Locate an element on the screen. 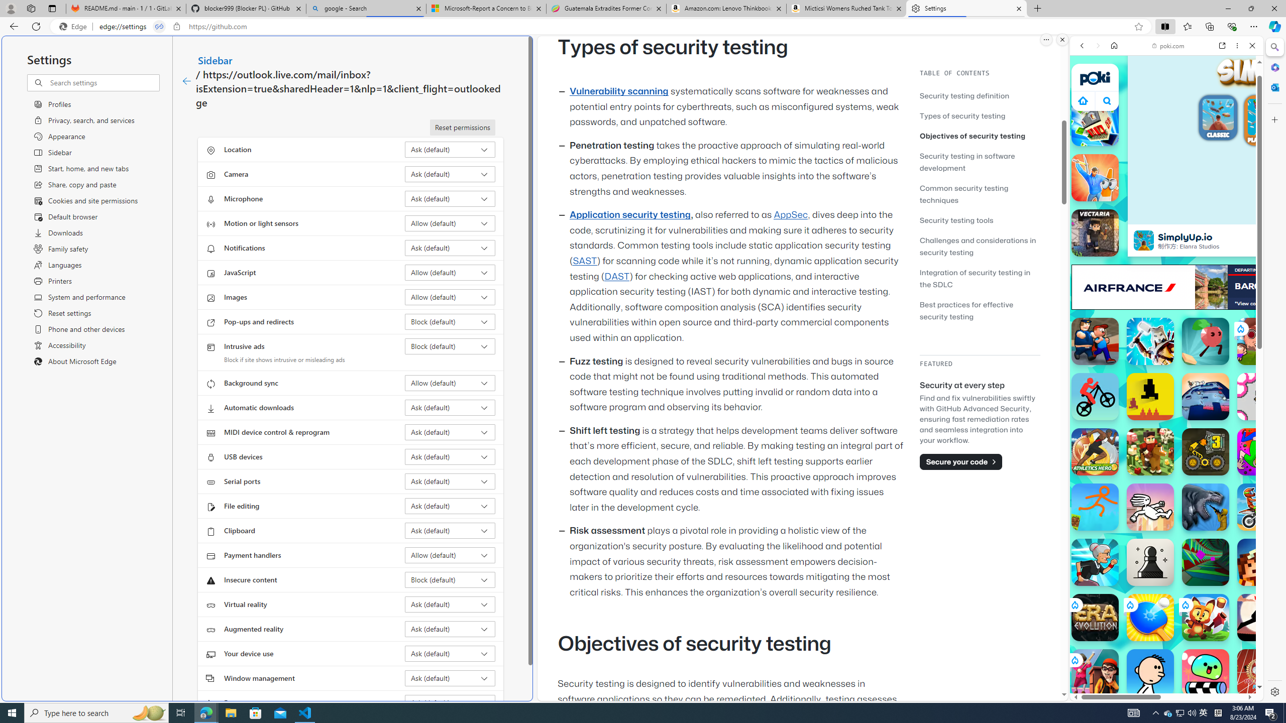 This screenshot has width=1286, height=723. Sports Games is located at coordinates (1166, 334).